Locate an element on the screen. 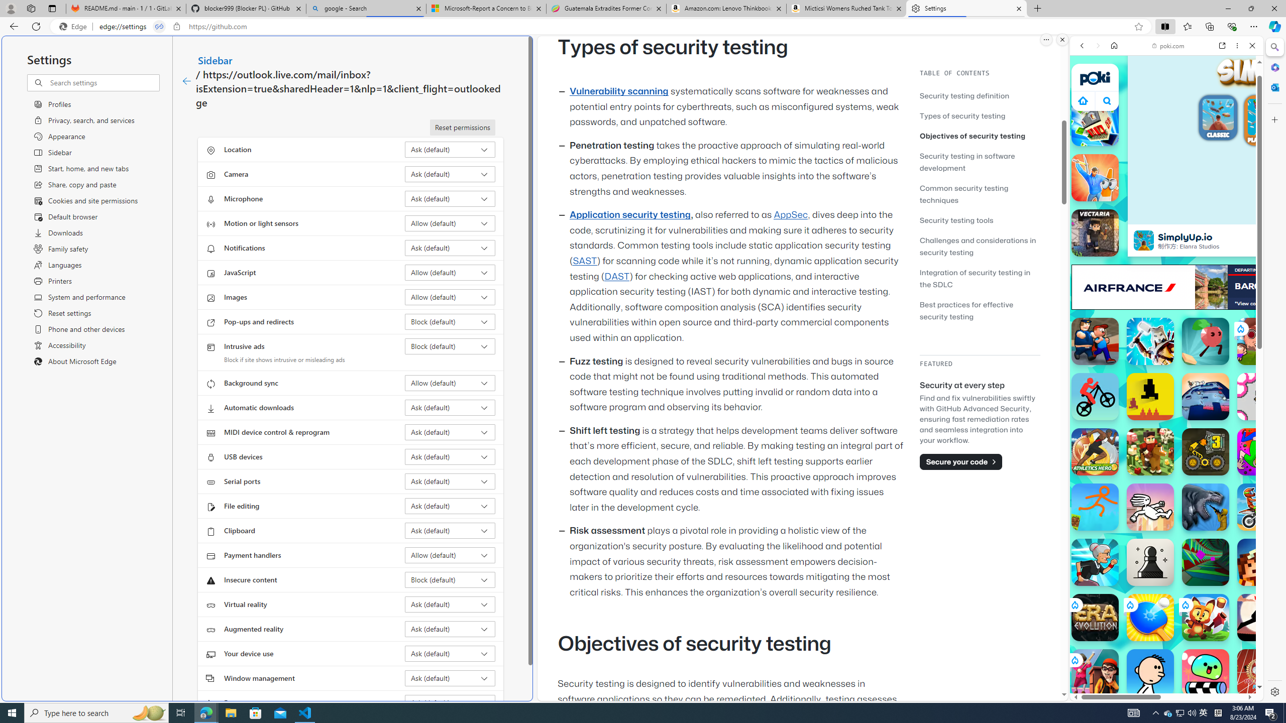 This screenshot has width=1286, height=723. Sports Games is located at coordinates (1166, 334).